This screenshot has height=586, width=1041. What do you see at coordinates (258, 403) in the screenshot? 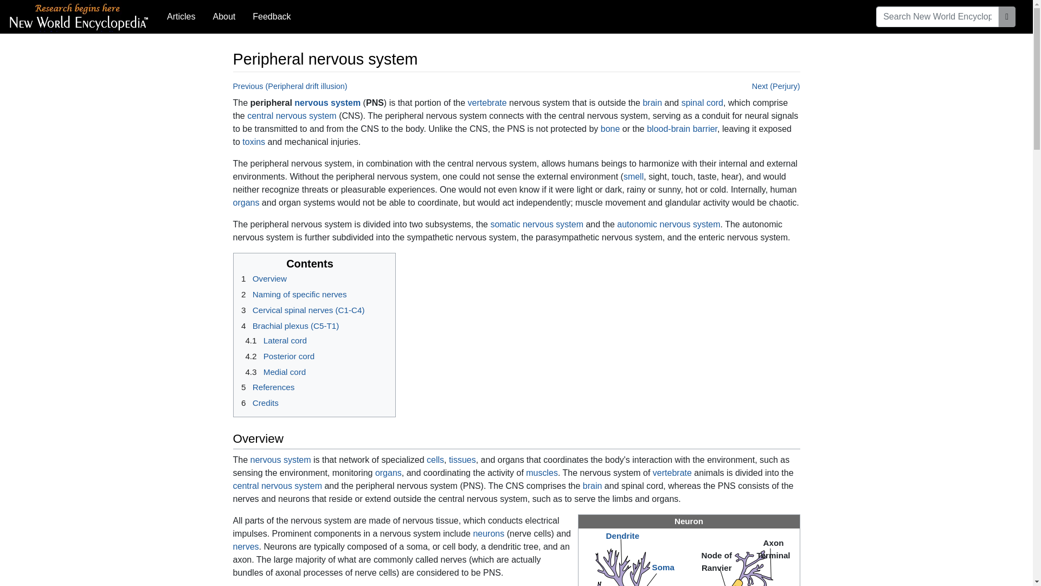
I see `6 Credits` at bounding box center [258, 403].